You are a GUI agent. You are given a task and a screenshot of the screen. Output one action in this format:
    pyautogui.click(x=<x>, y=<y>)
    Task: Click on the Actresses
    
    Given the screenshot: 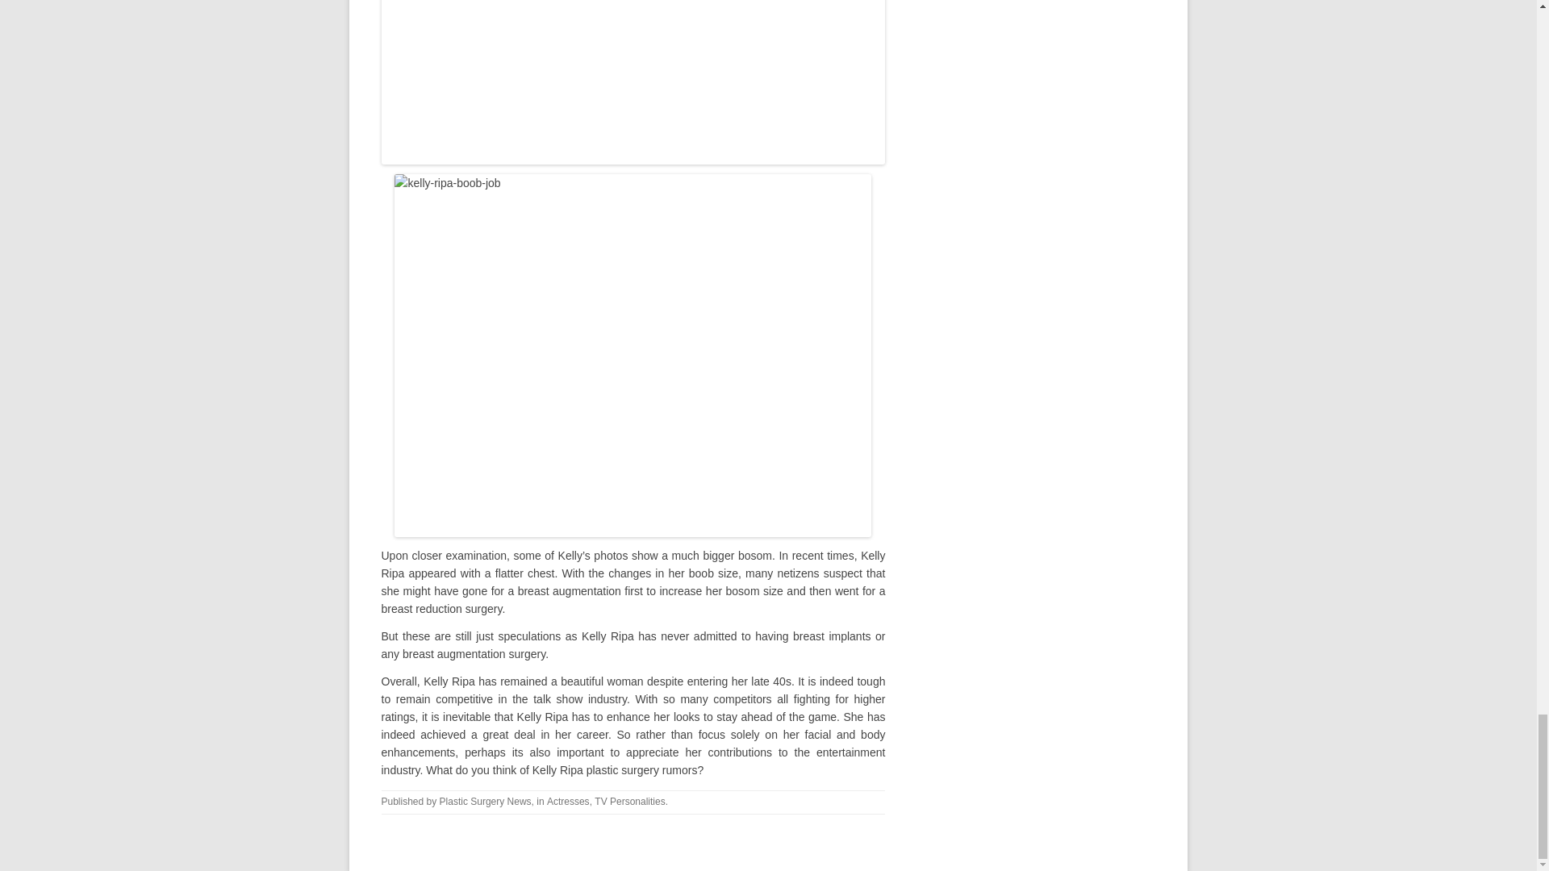 What is the action you would take?
    pyautogui.click(x=568, y=802)
    